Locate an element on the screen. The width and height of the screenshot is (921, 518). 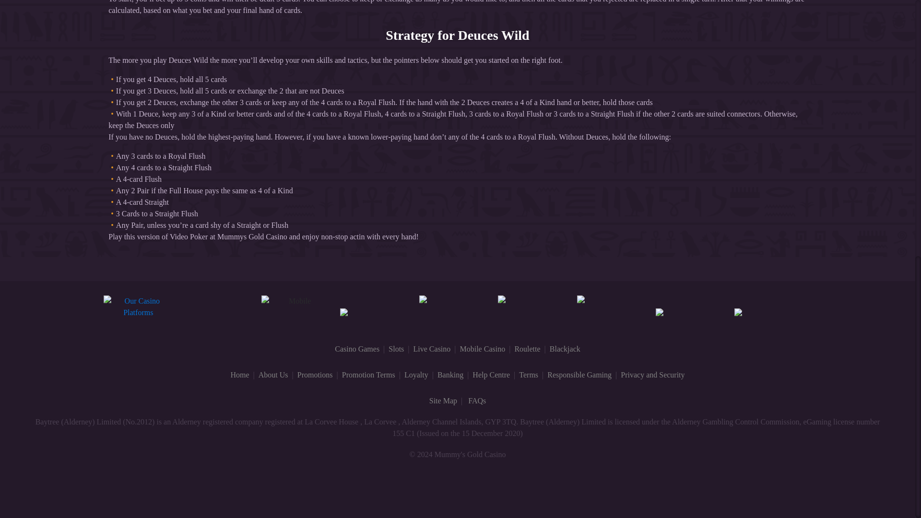
About Us is located at coordinates (273, 375).